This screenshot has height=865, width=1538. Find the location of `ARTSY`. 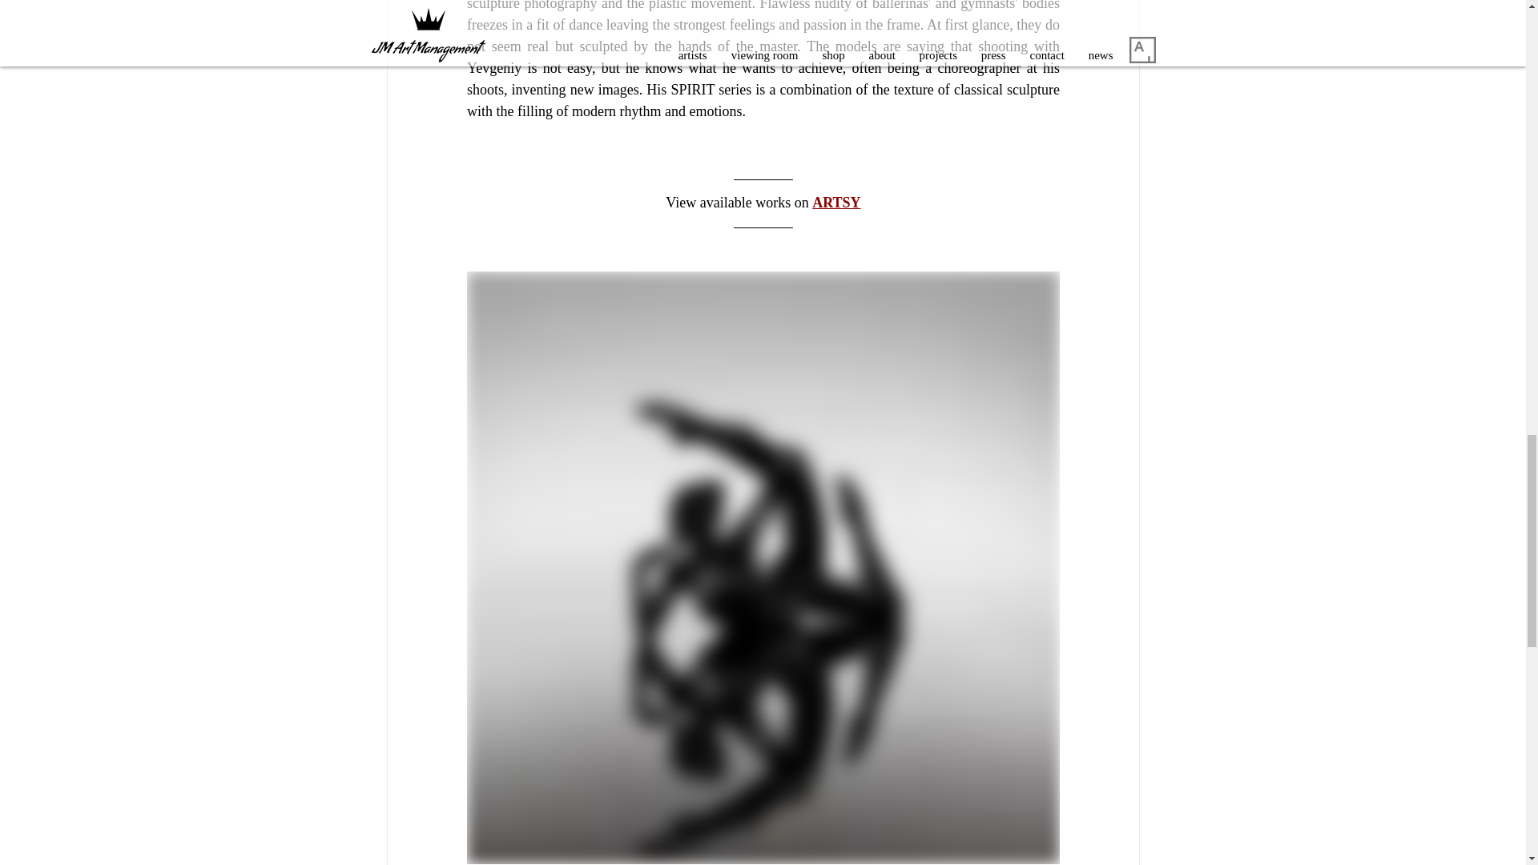

ARTSY is located at coordinates (835, 203).